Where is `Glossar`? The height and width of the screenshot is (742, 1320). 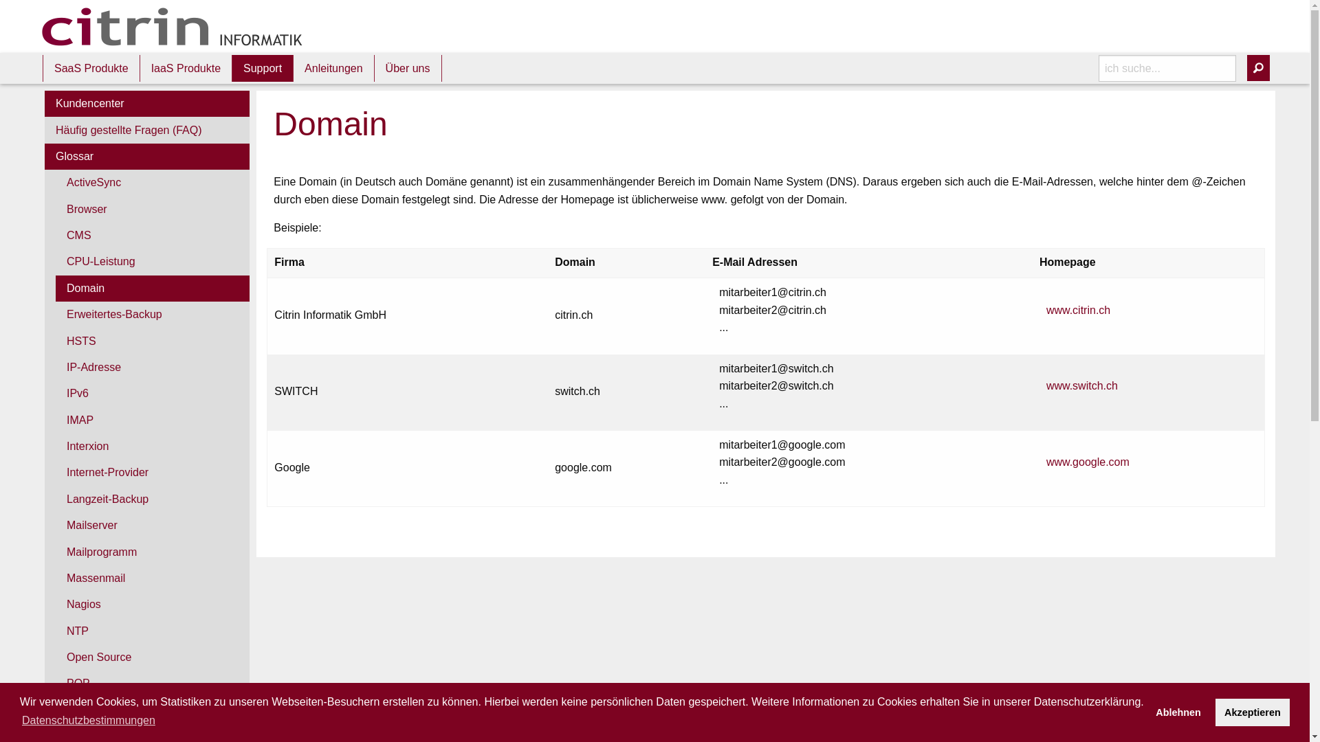 Glossar is located at coordinates (147, 157).